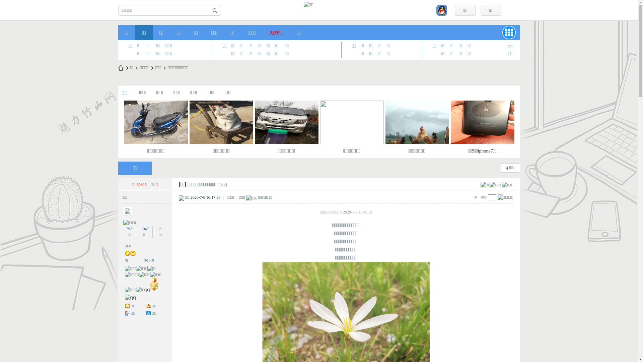 This screenshot has width=643, height=362. I want to click on 29115, so click(149, 261).